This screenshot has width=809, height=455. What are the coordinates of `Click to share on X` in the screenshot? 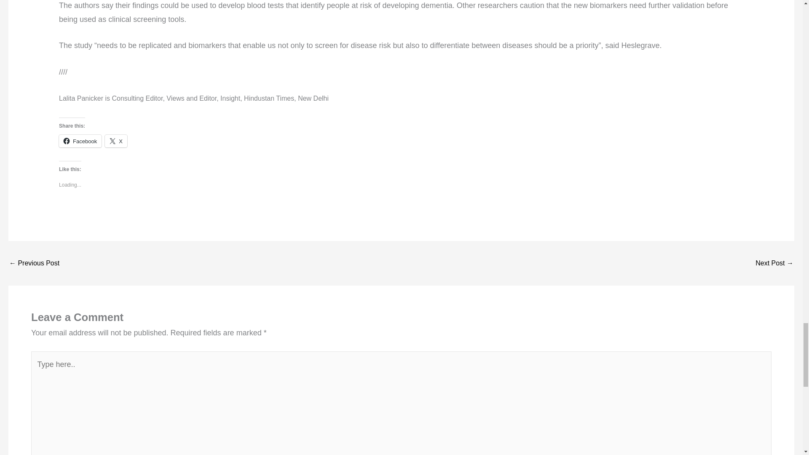 It's located at (116, 141).